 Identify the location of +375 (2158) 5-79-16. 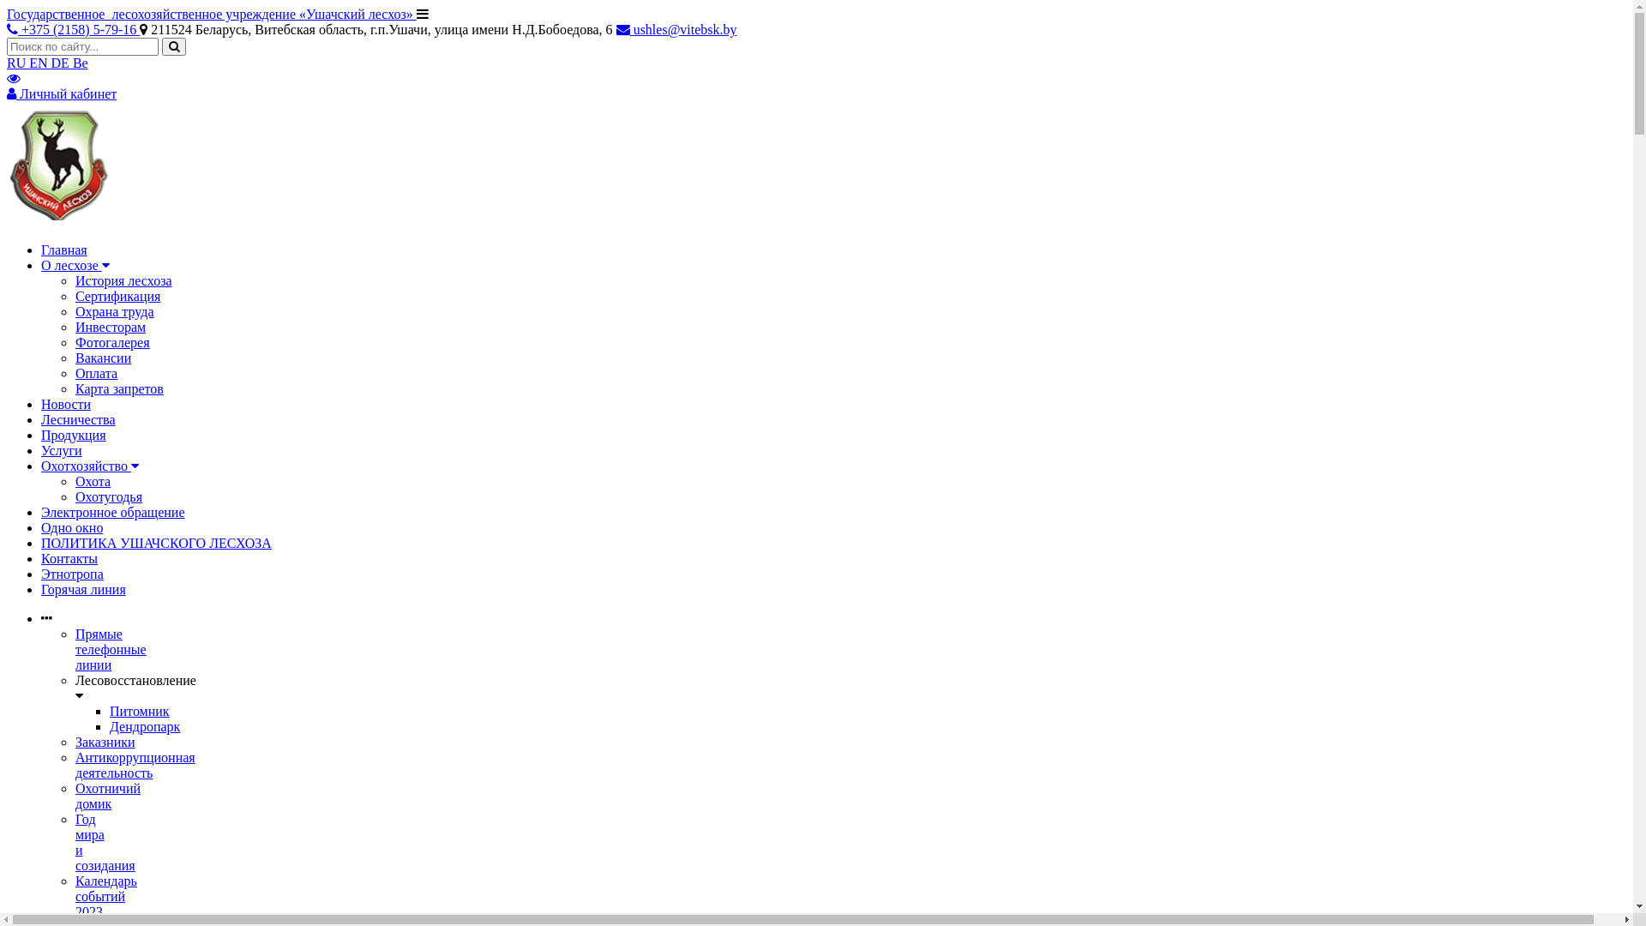
(74, 29).